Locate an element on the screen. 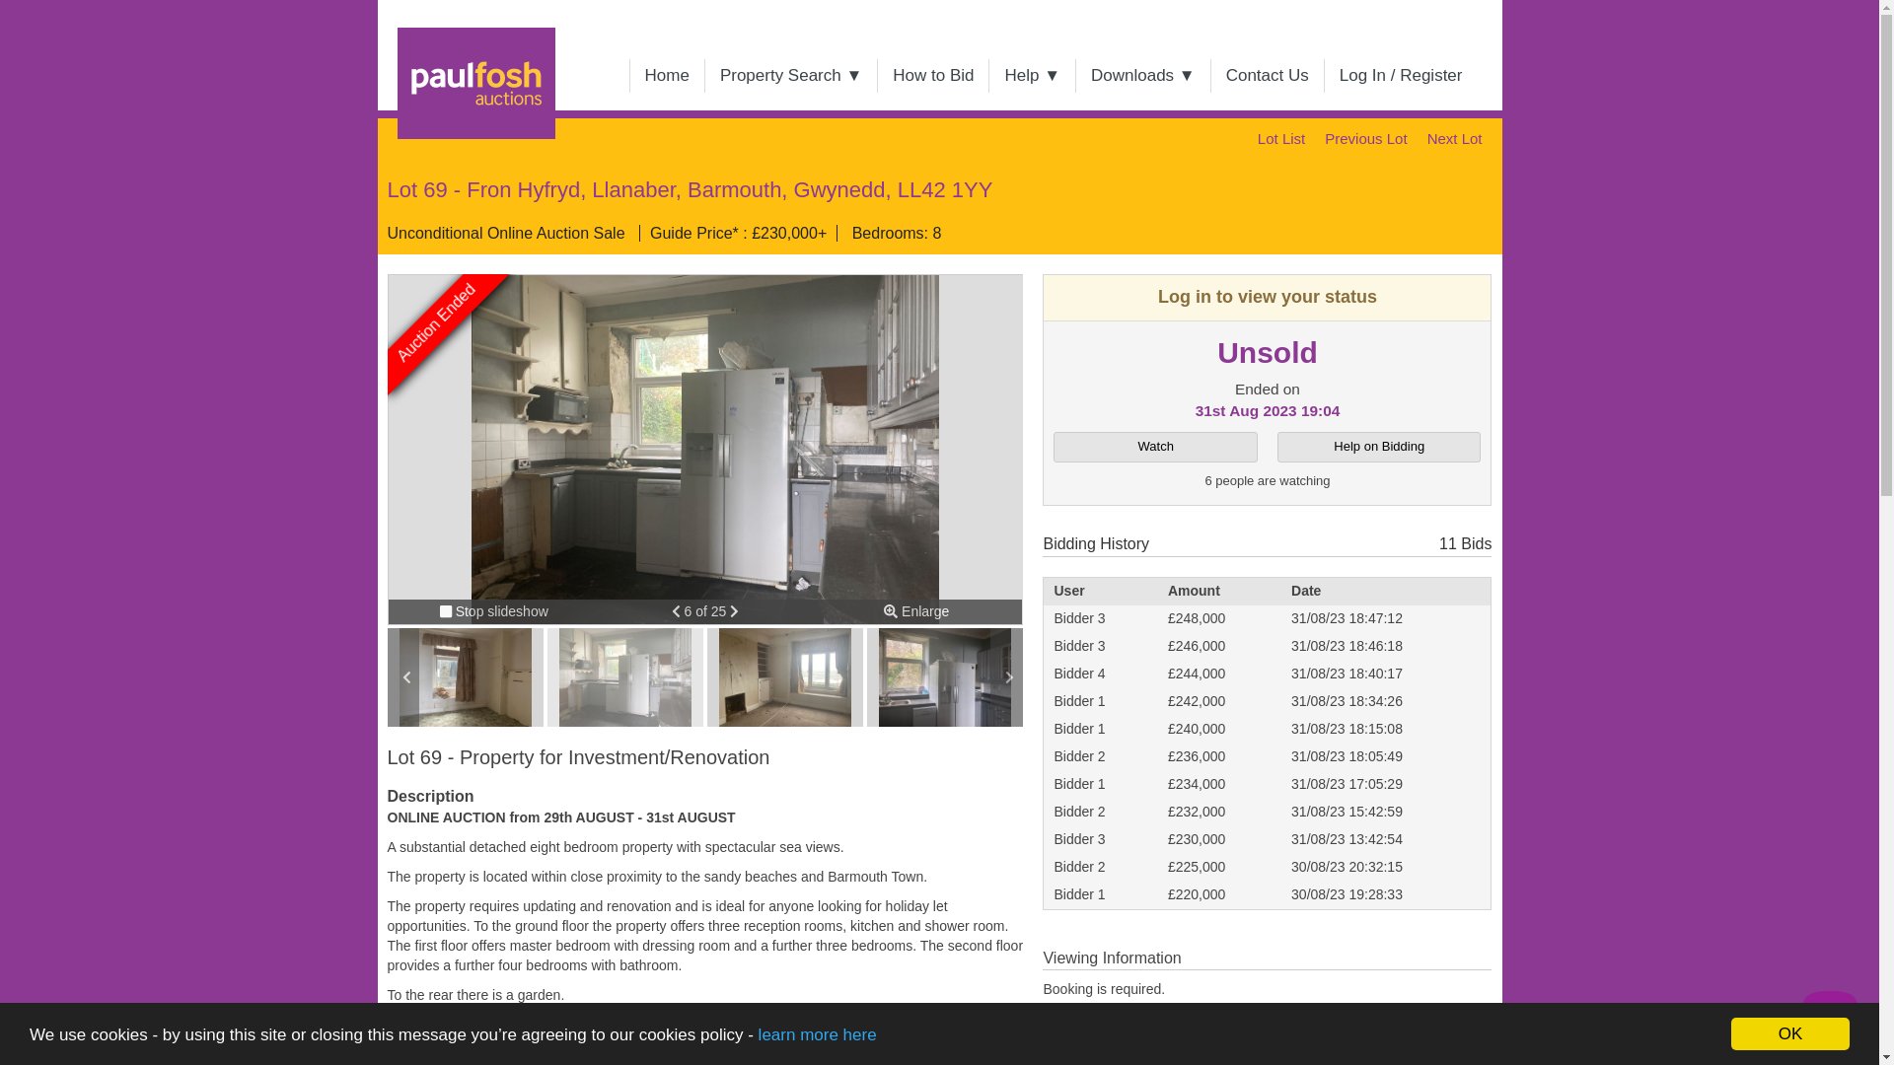  Home is located at coordinates (667, 75).